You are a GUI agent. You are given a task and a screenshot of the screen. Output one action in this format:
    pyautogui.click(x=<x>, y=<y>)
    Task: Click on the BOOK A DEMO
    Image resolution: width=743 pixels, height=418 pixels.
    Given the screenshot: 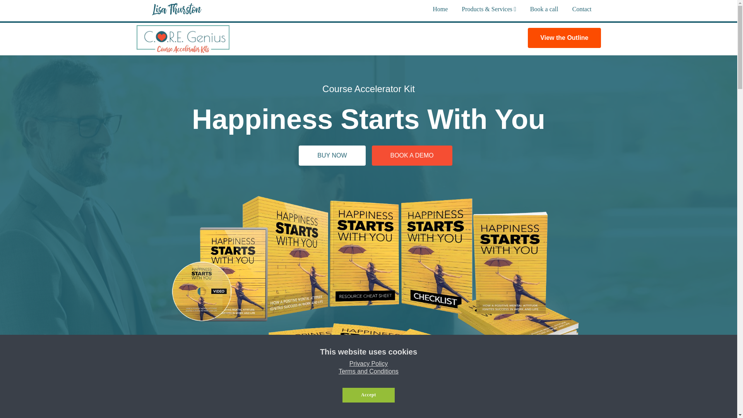 What is the action you would take?
    pyautogui.click(x=412, y=155)
    